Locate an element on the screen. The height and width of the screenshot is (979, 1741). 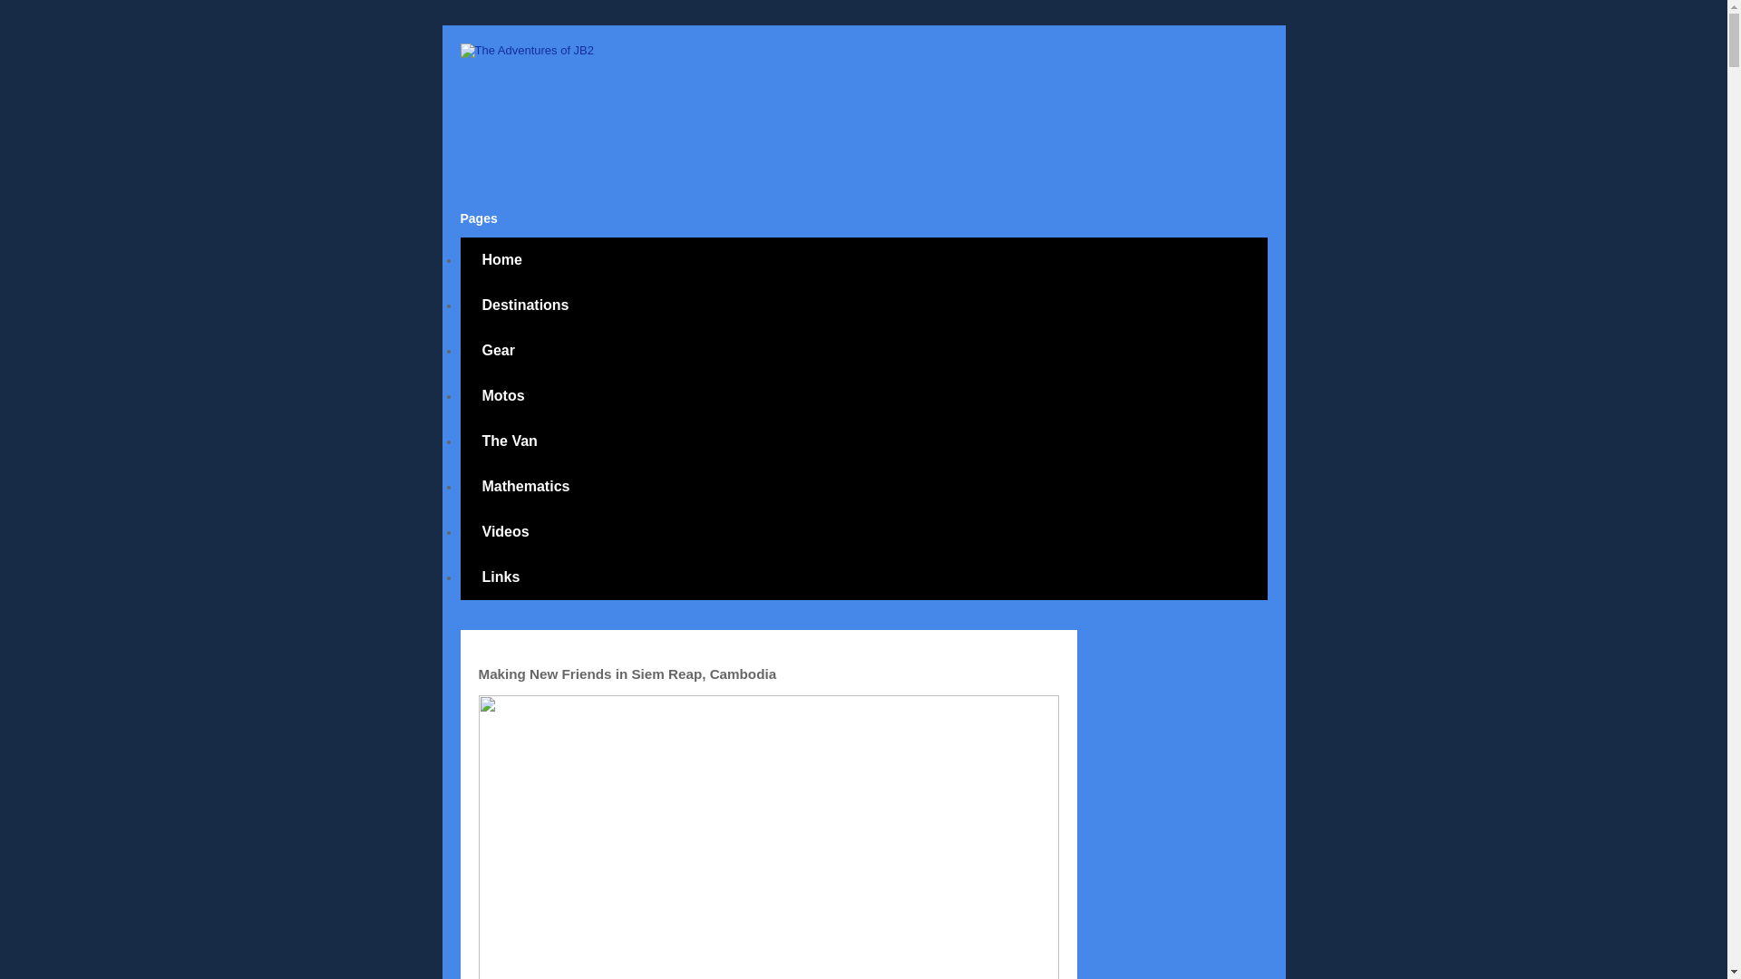
Links is located at coordinates (501, 577).